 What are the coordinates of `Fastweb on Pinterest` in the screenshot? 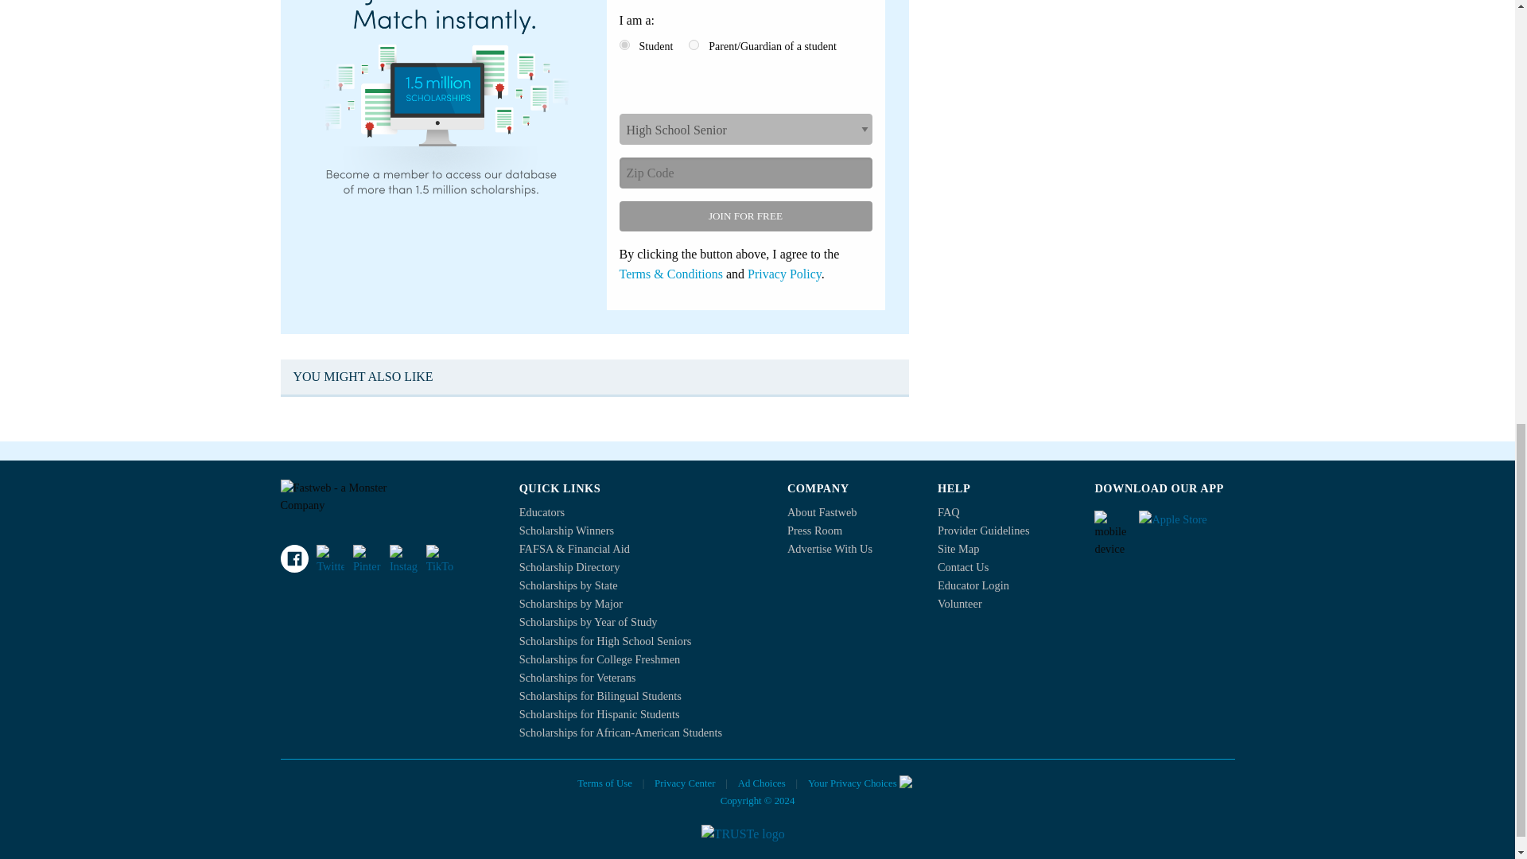 It's located at (366, 558).